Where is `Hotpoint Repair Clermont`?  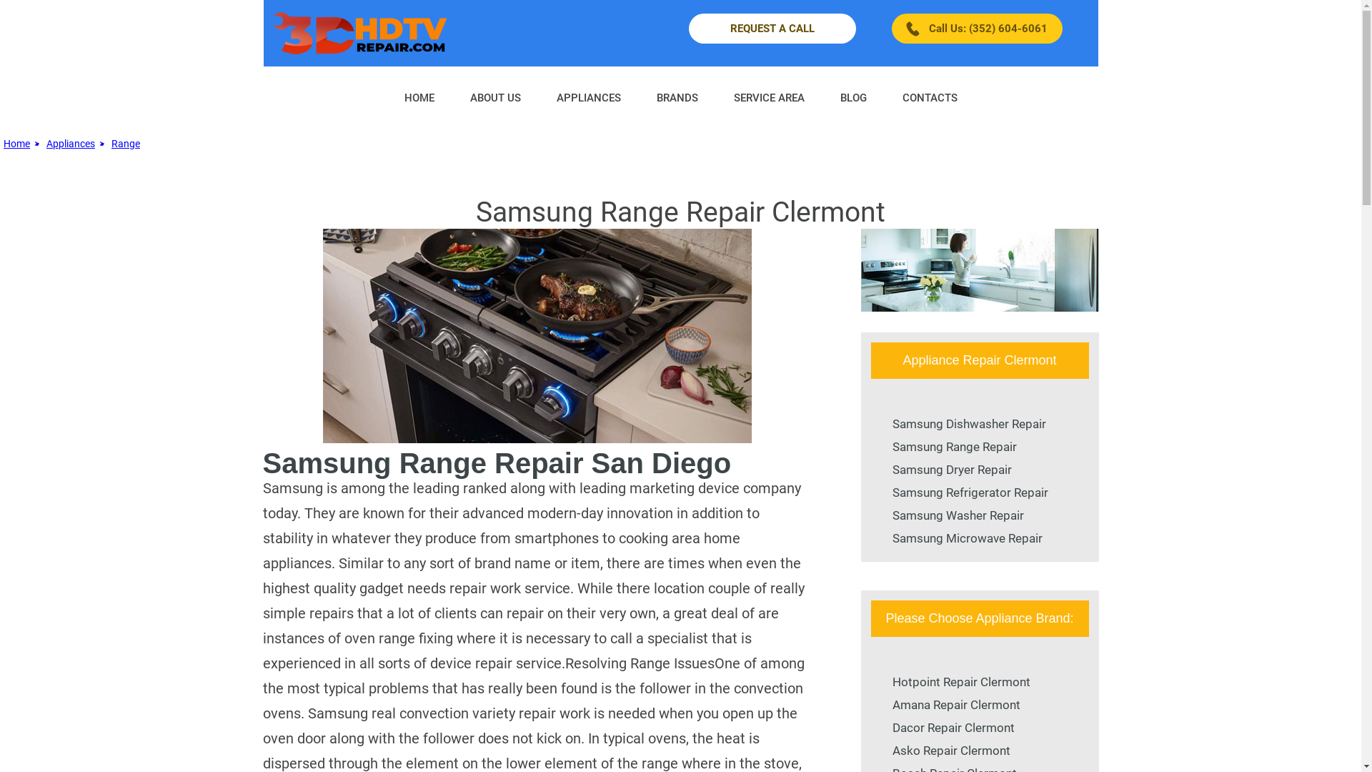
Hotpoint Repair Clermont is located at coordinates (960, 682).